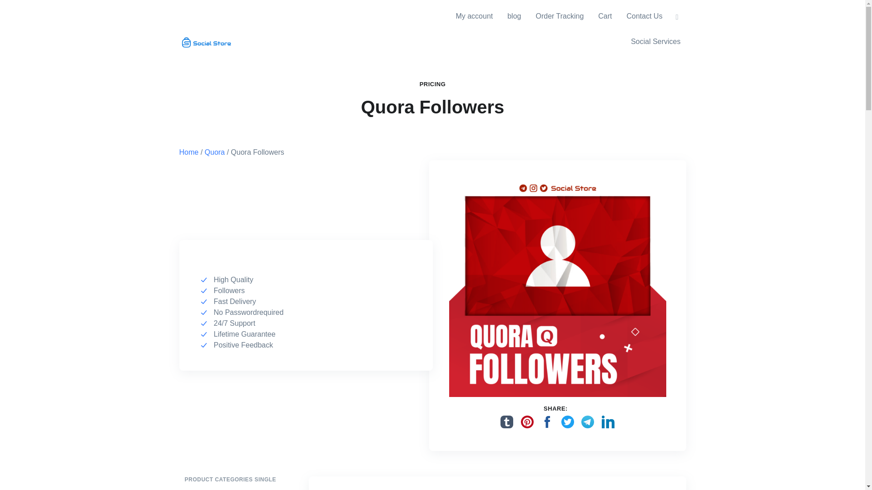  Describe the element at coordinates (188, 152) in the screenshot. I see `Home` at that location.